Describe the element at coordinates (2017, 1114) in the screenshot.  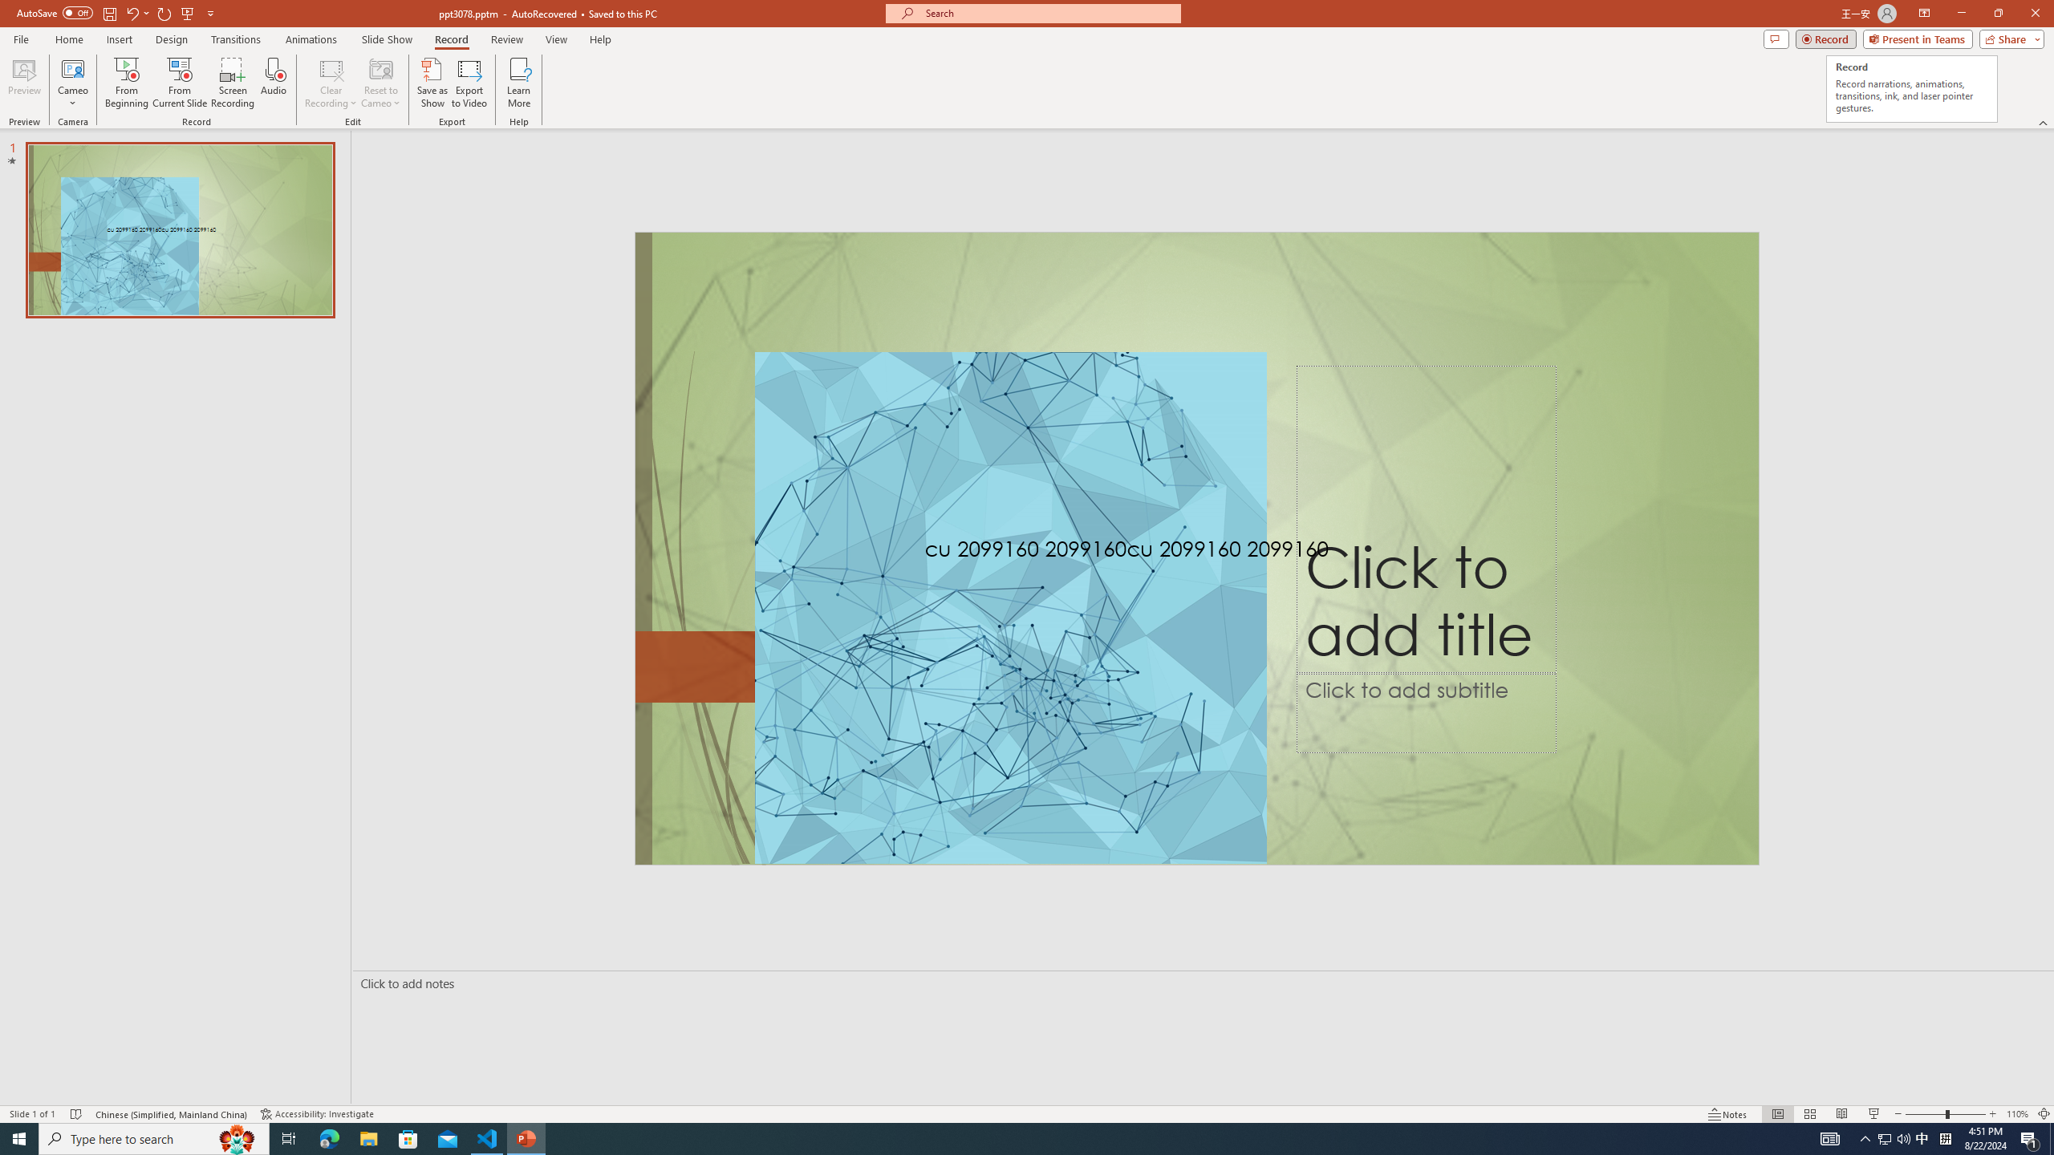
I see `Zoom 110%` at that location.